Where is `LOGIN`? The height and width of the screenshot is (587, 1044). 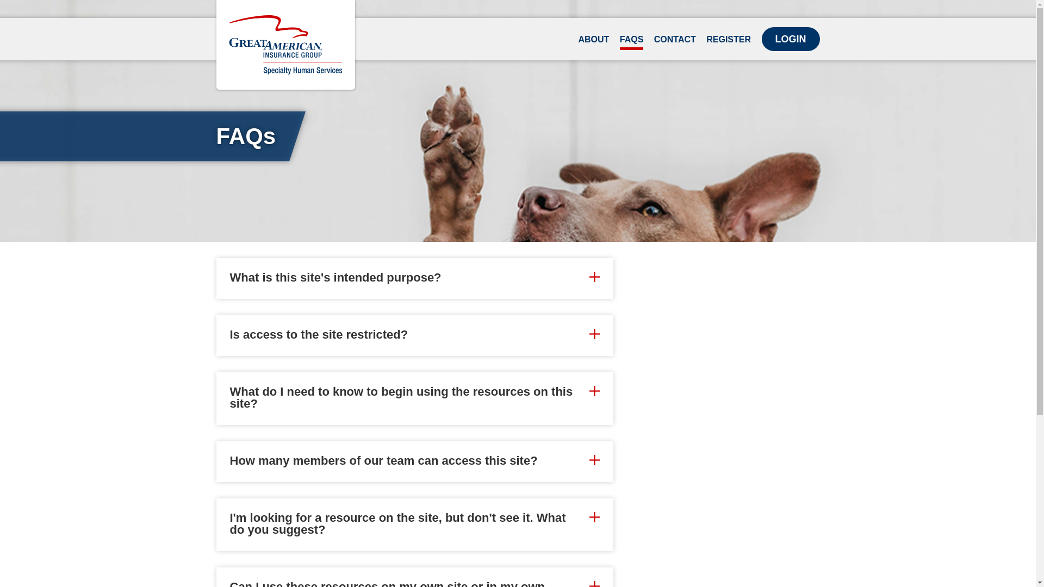 LOGIN is located at coordinates (790, 39).